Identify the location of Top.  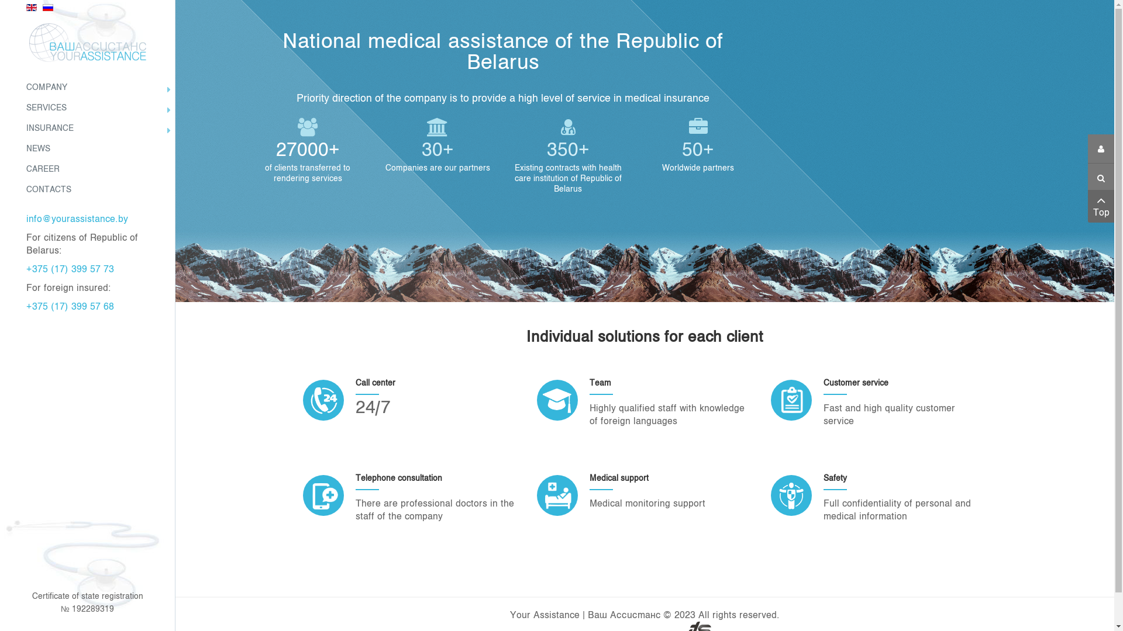
(1101, 206).